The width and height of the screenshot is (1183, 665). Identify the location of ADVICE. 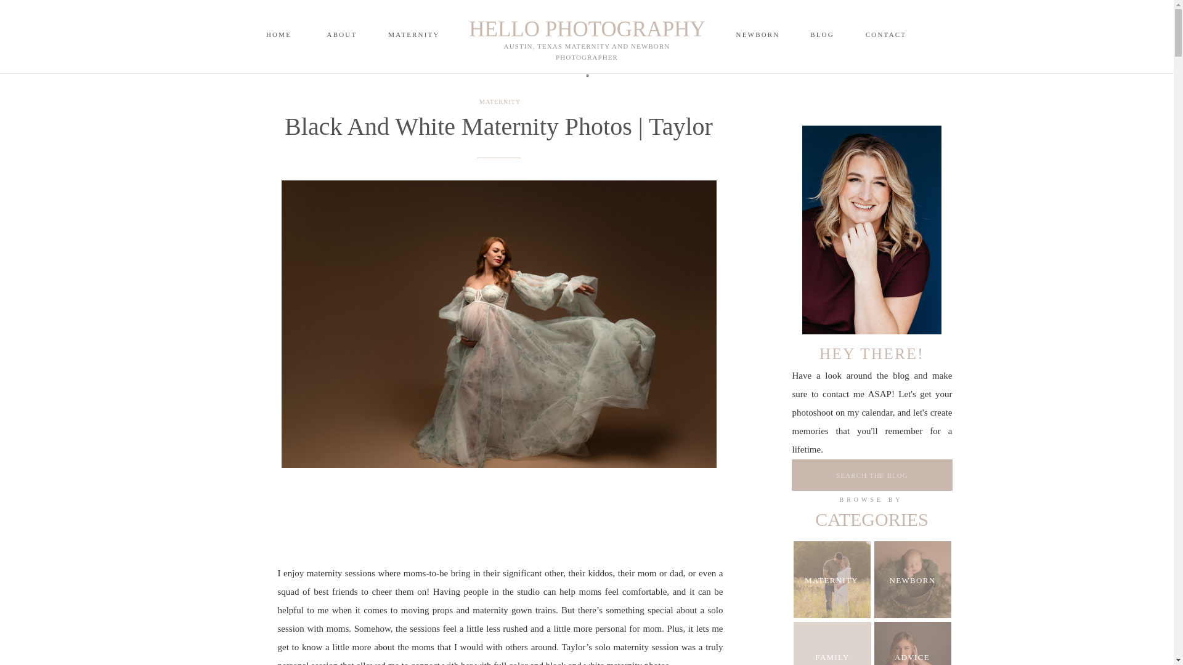
(912, 657).